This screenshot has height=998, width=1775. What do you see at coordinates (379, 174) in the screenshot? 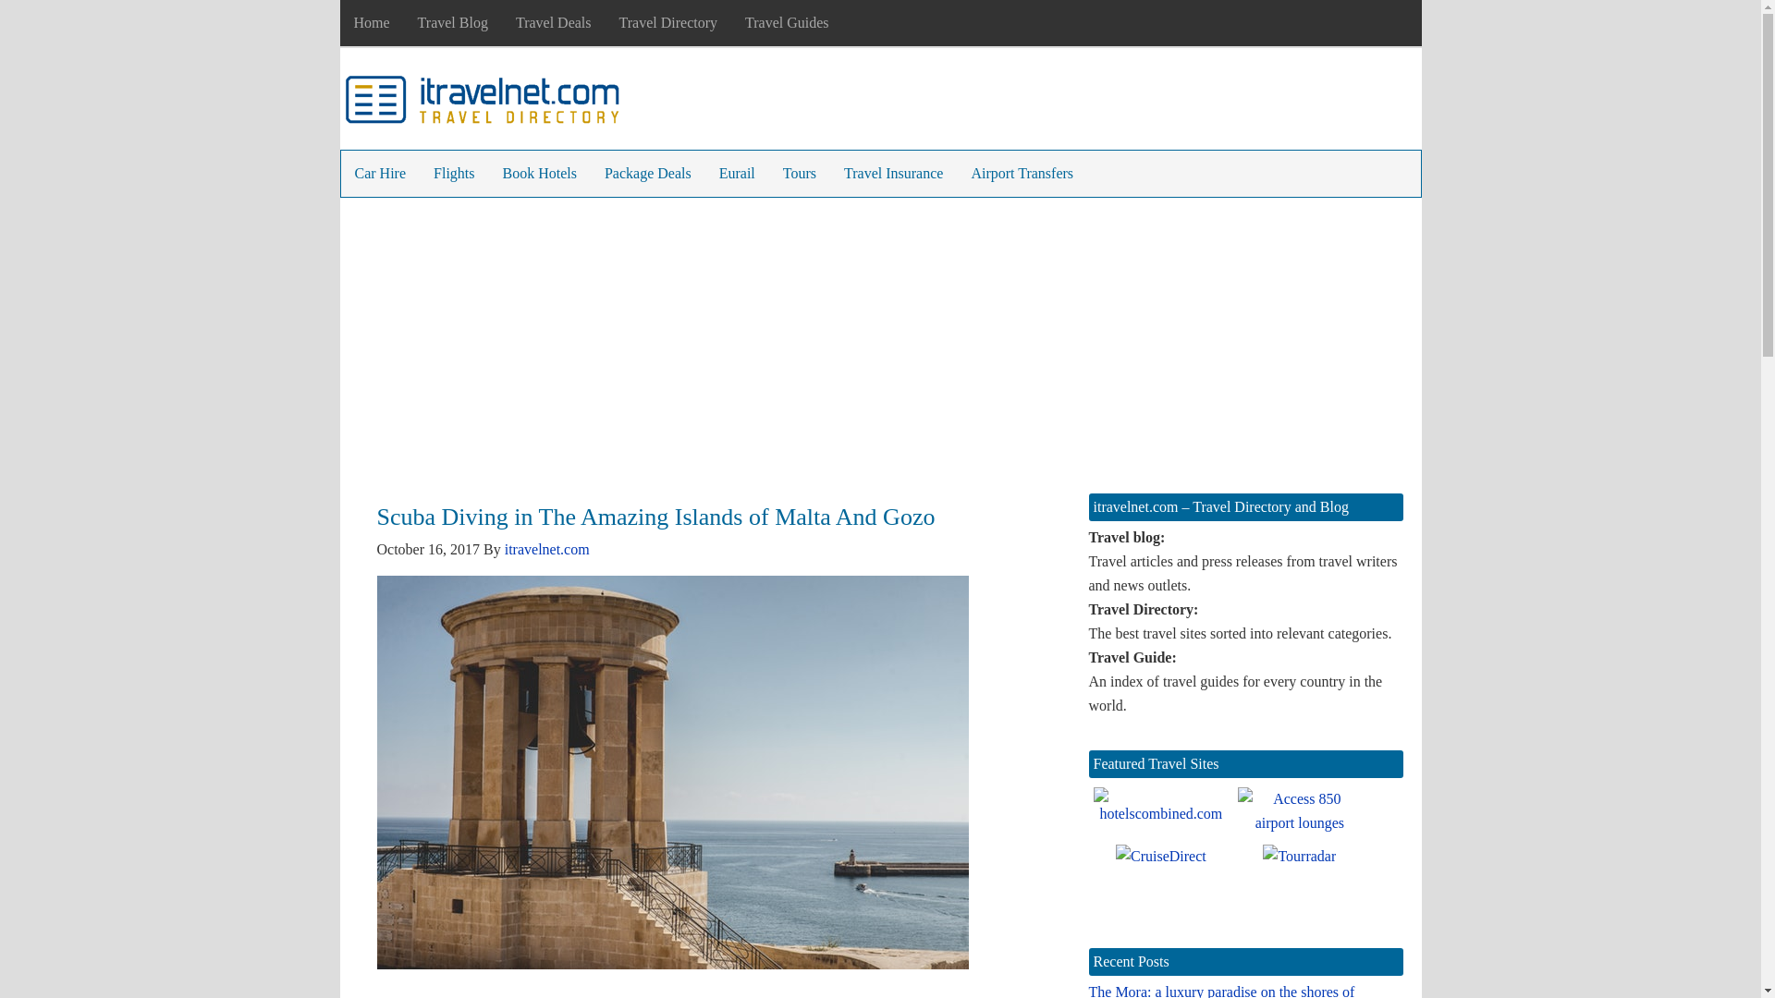
I see `Car Hire` at bounding box center [379, 174].